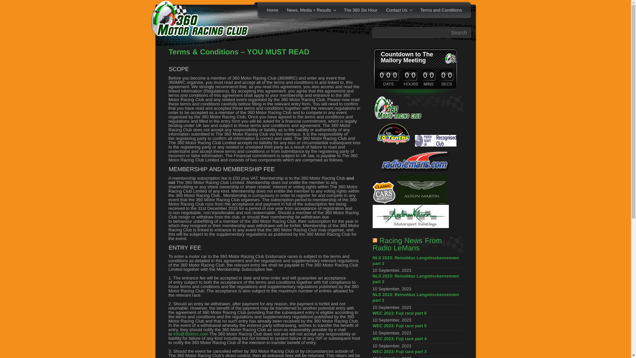 This screenshot has width=636, height=358. I want to click on NLS 2023: Reinoldus Langstreckenrennen part 3, so click(417, 262).